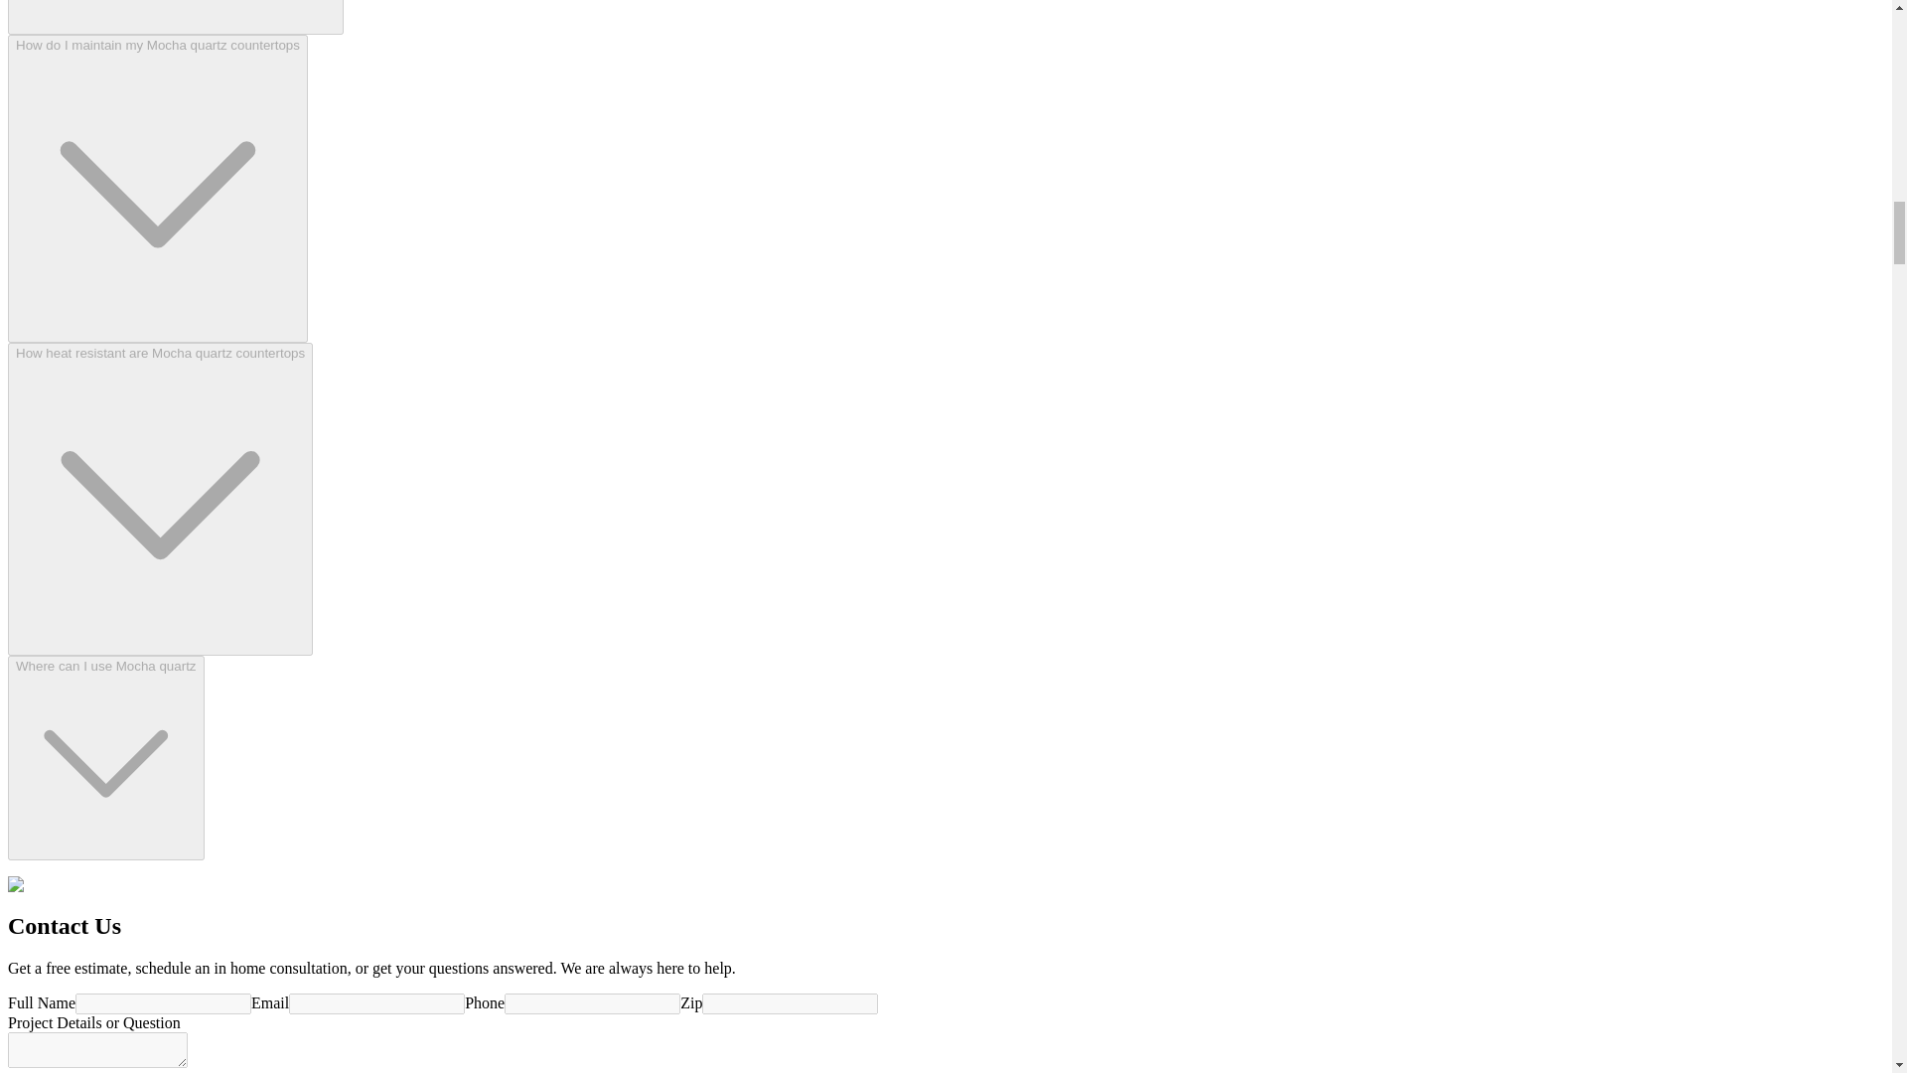  I want to click on How do I maintain my Mocha quartz countertops, so click(157, 188).